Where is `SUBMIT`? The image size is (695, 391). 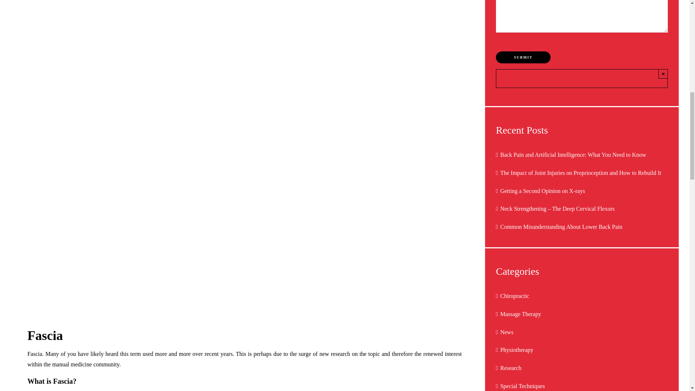
SUBMIT is located at coordinates (523, 57).